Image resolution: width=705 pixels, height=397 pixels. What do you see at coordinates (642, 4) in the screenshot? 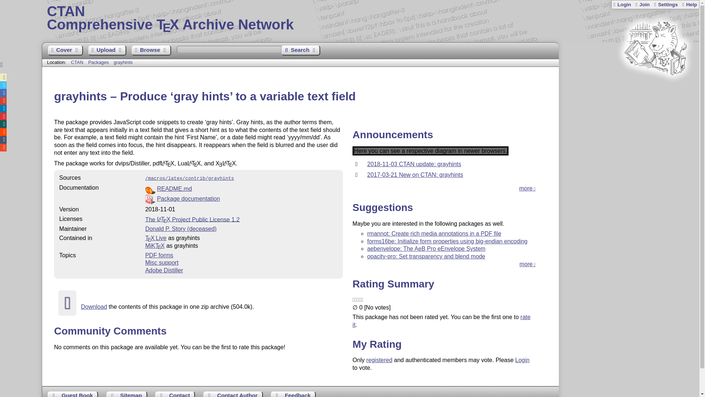
I see `Register a new personal account on this site` at bounding box center [642, 4].